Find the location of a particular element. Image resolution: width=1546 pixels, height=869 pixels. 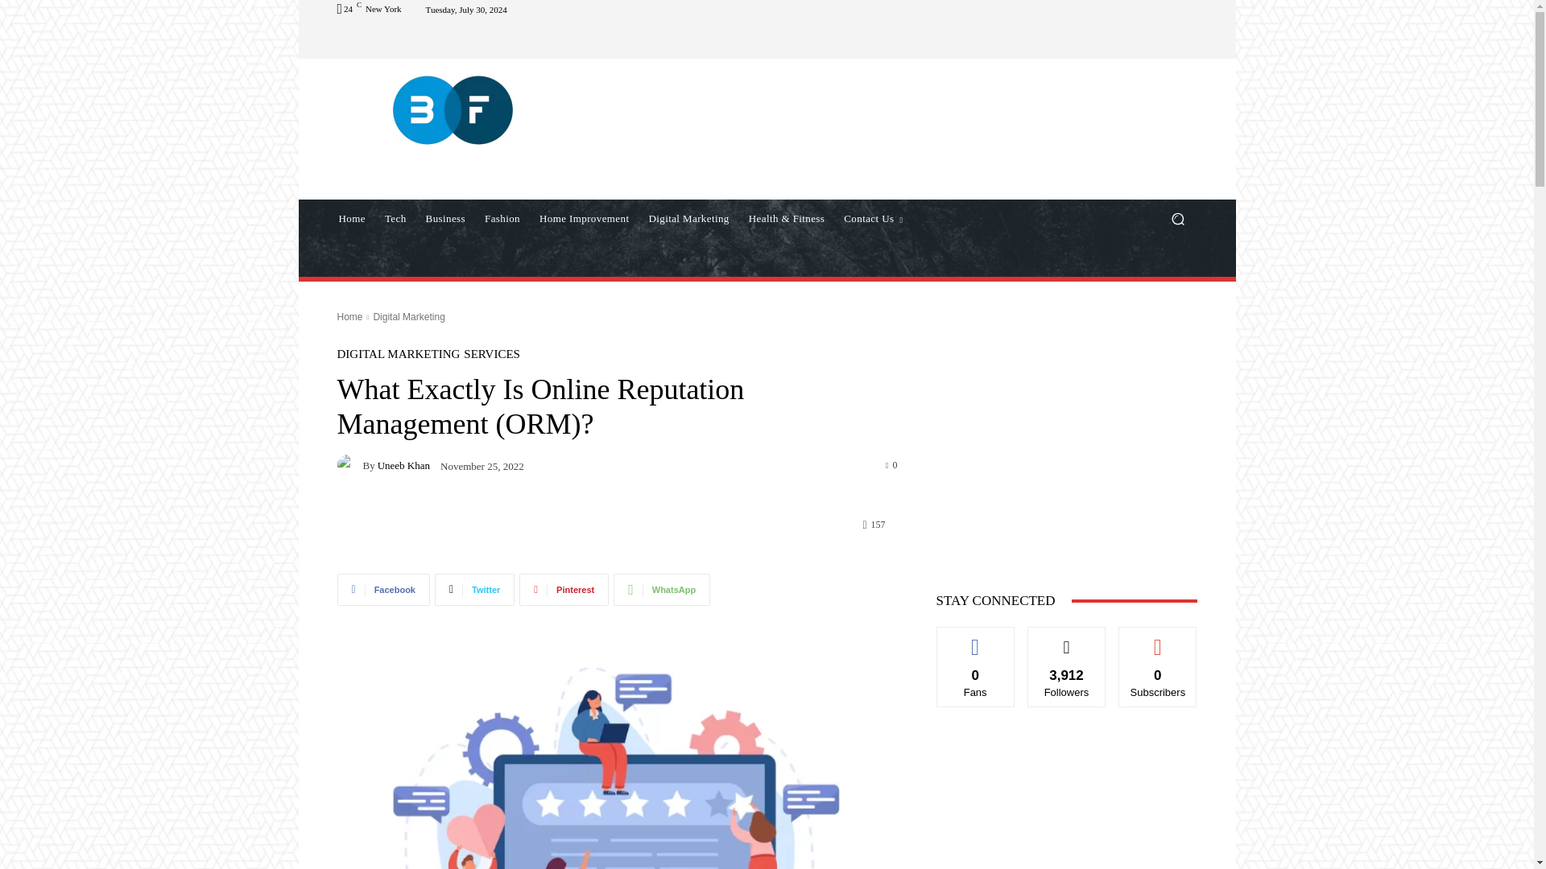

Home is located at coordinates (351, 219).